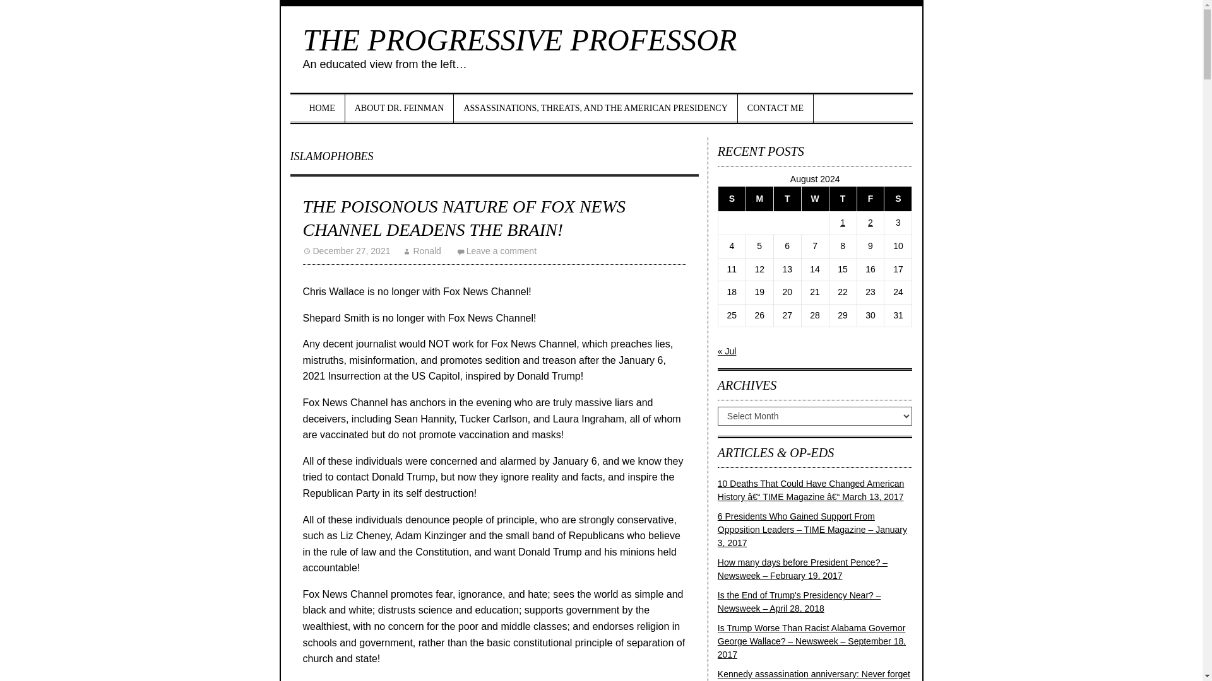  I want to click on Leave a comment, so click(496, 251).